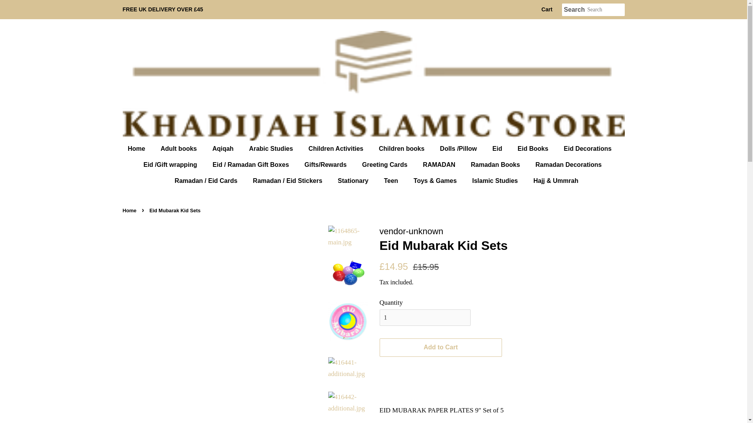 This screenshot has height=423, width=753. What do you see at coordinates (425, 317) in the screenshot?
I see `1` at bounding box center [425, 317].